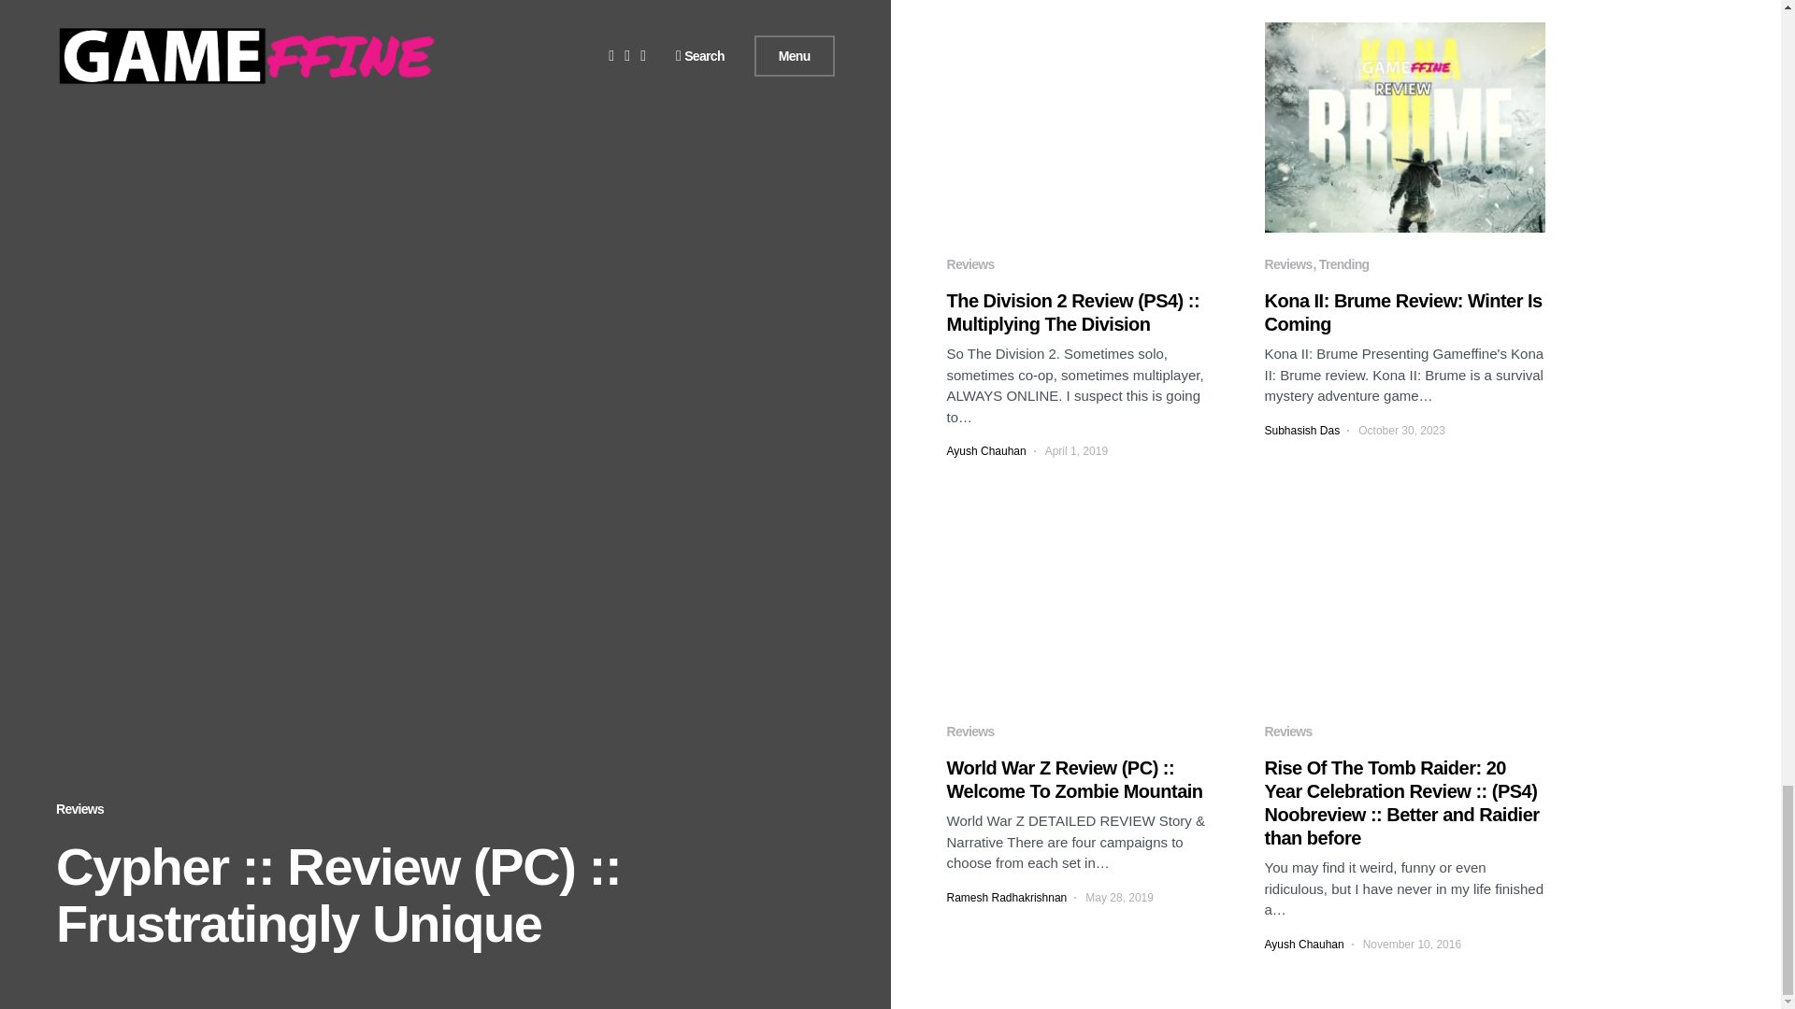 The height and width of the screenshot is (1009, 1795). I want to click on View all posts by Ayush Chauhan, so click(985, 451).